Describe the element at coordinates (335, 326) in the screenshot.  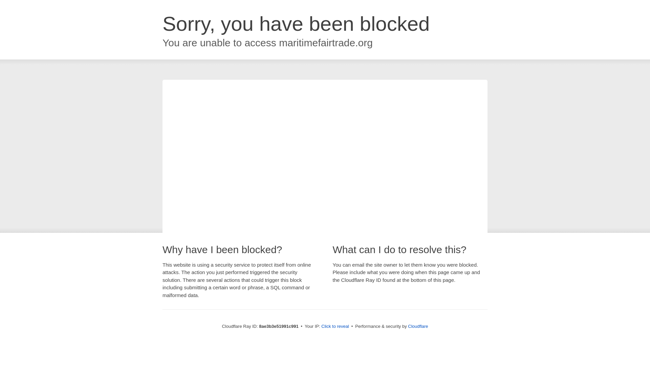
I see `Click to reveal` at that location.